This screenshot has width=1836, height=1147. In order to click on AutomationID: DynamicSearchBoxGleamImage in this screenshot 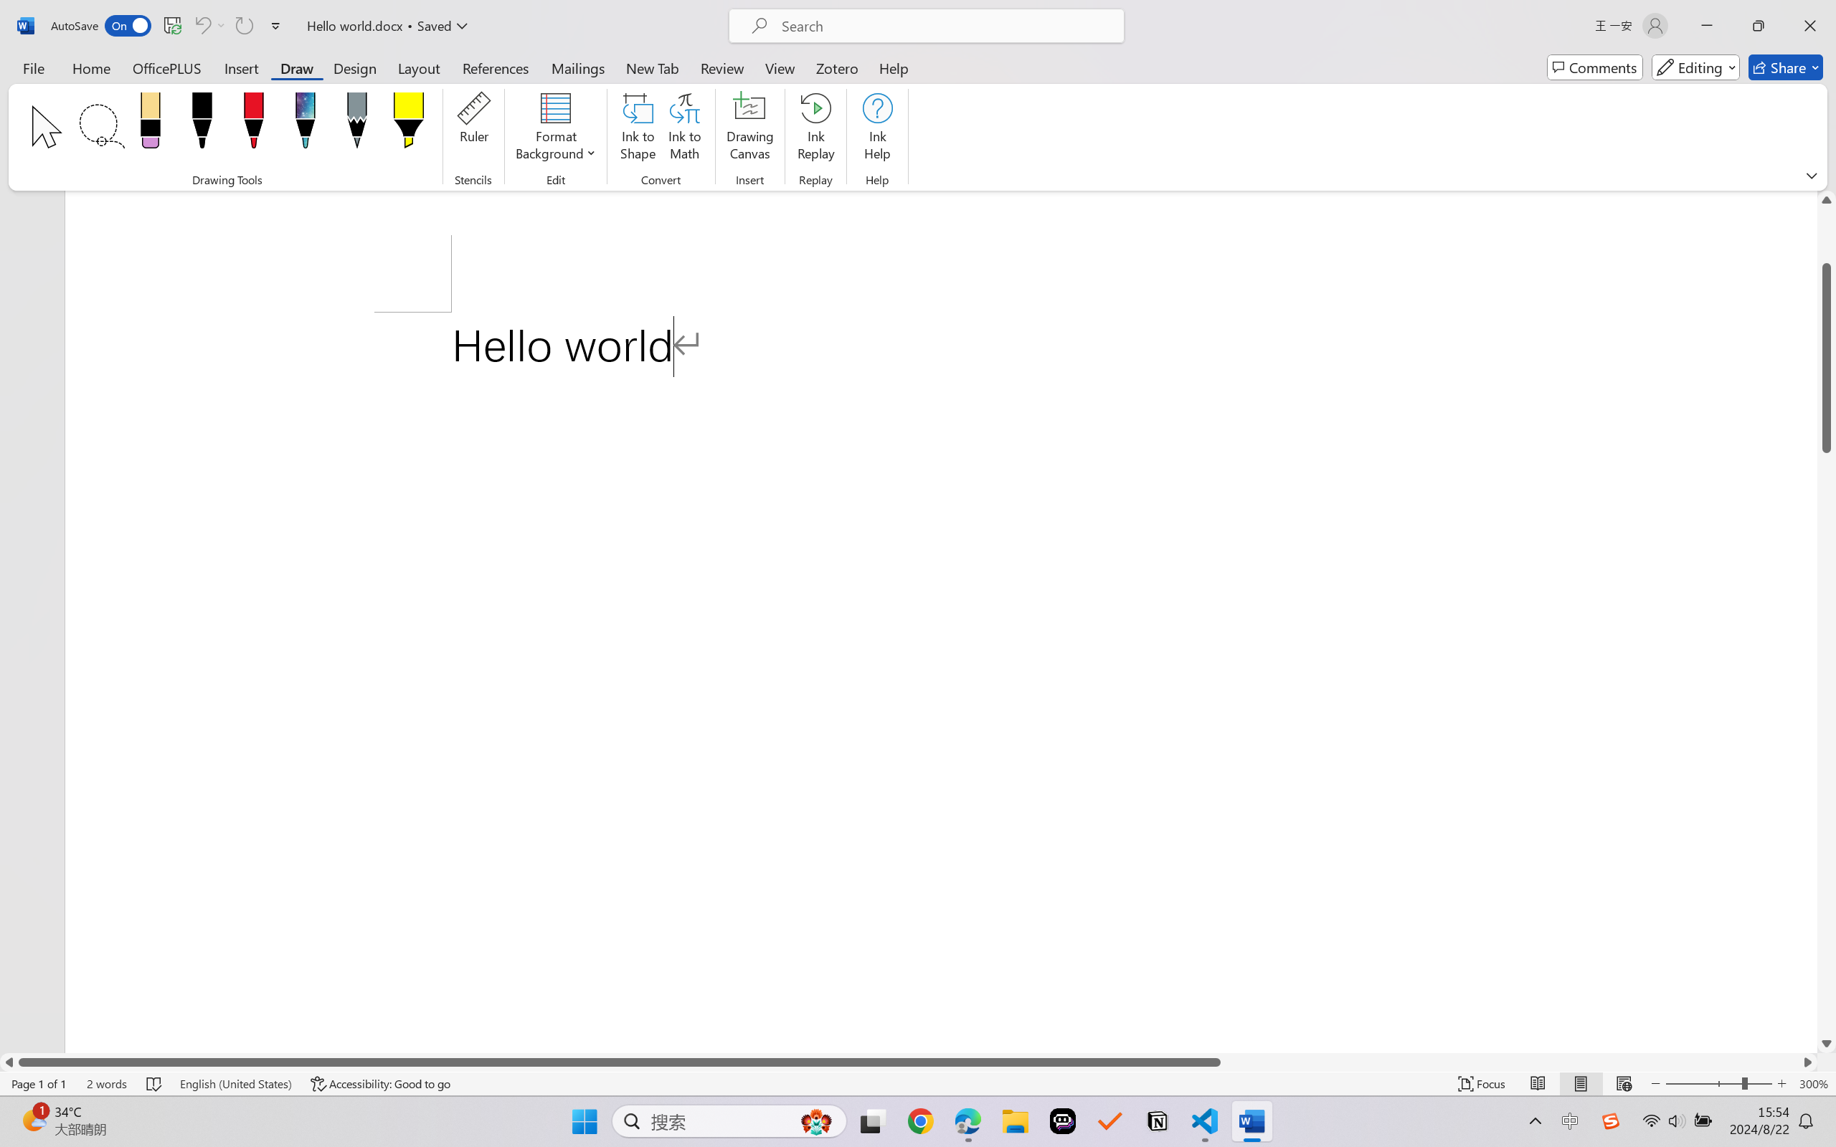, I will do `click(816, 1121)`.